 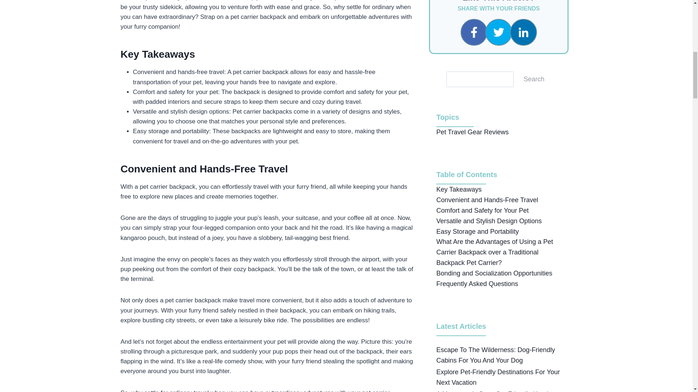 What do you see at coordinates (534, 78) in the screenshot?
I see `Search` at bounding box center [534, 78].